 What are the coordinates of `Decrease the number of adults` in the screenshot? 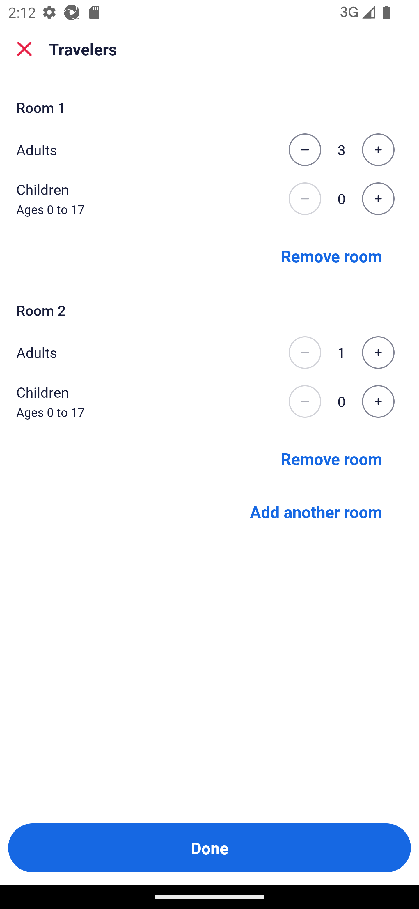 It's located at (305, 353).